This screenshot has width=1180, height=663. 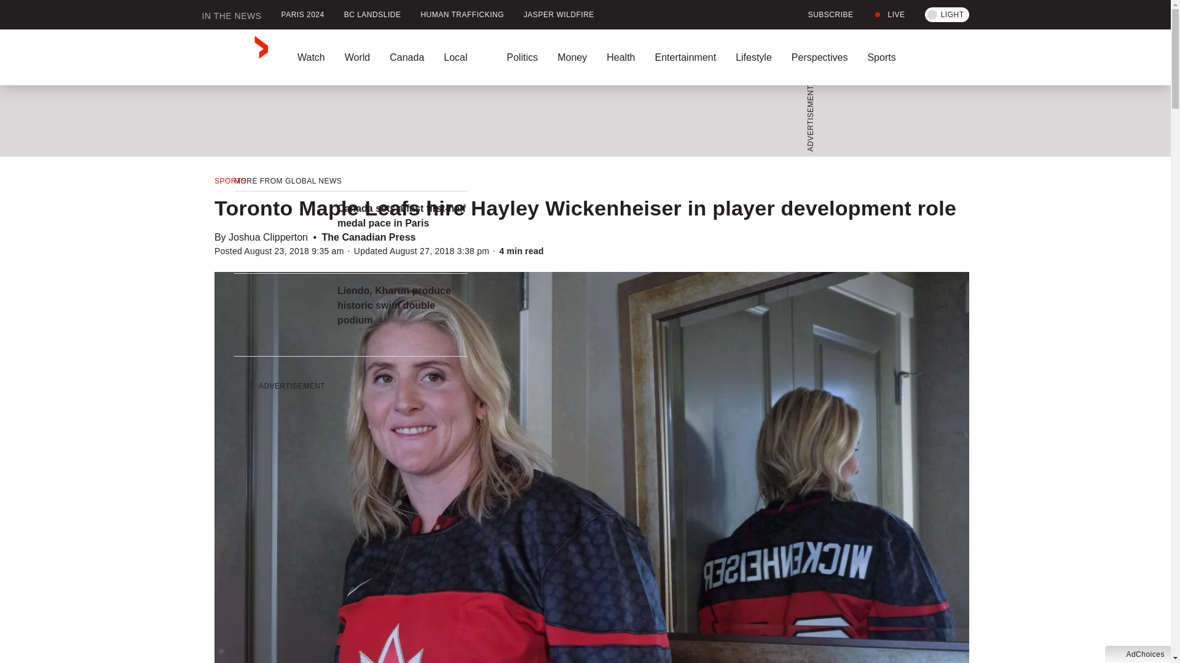 What do you see at coordinates (302, 15) in the screenshot?
I see `PARIS 2024` at bounding box center [302, 15].